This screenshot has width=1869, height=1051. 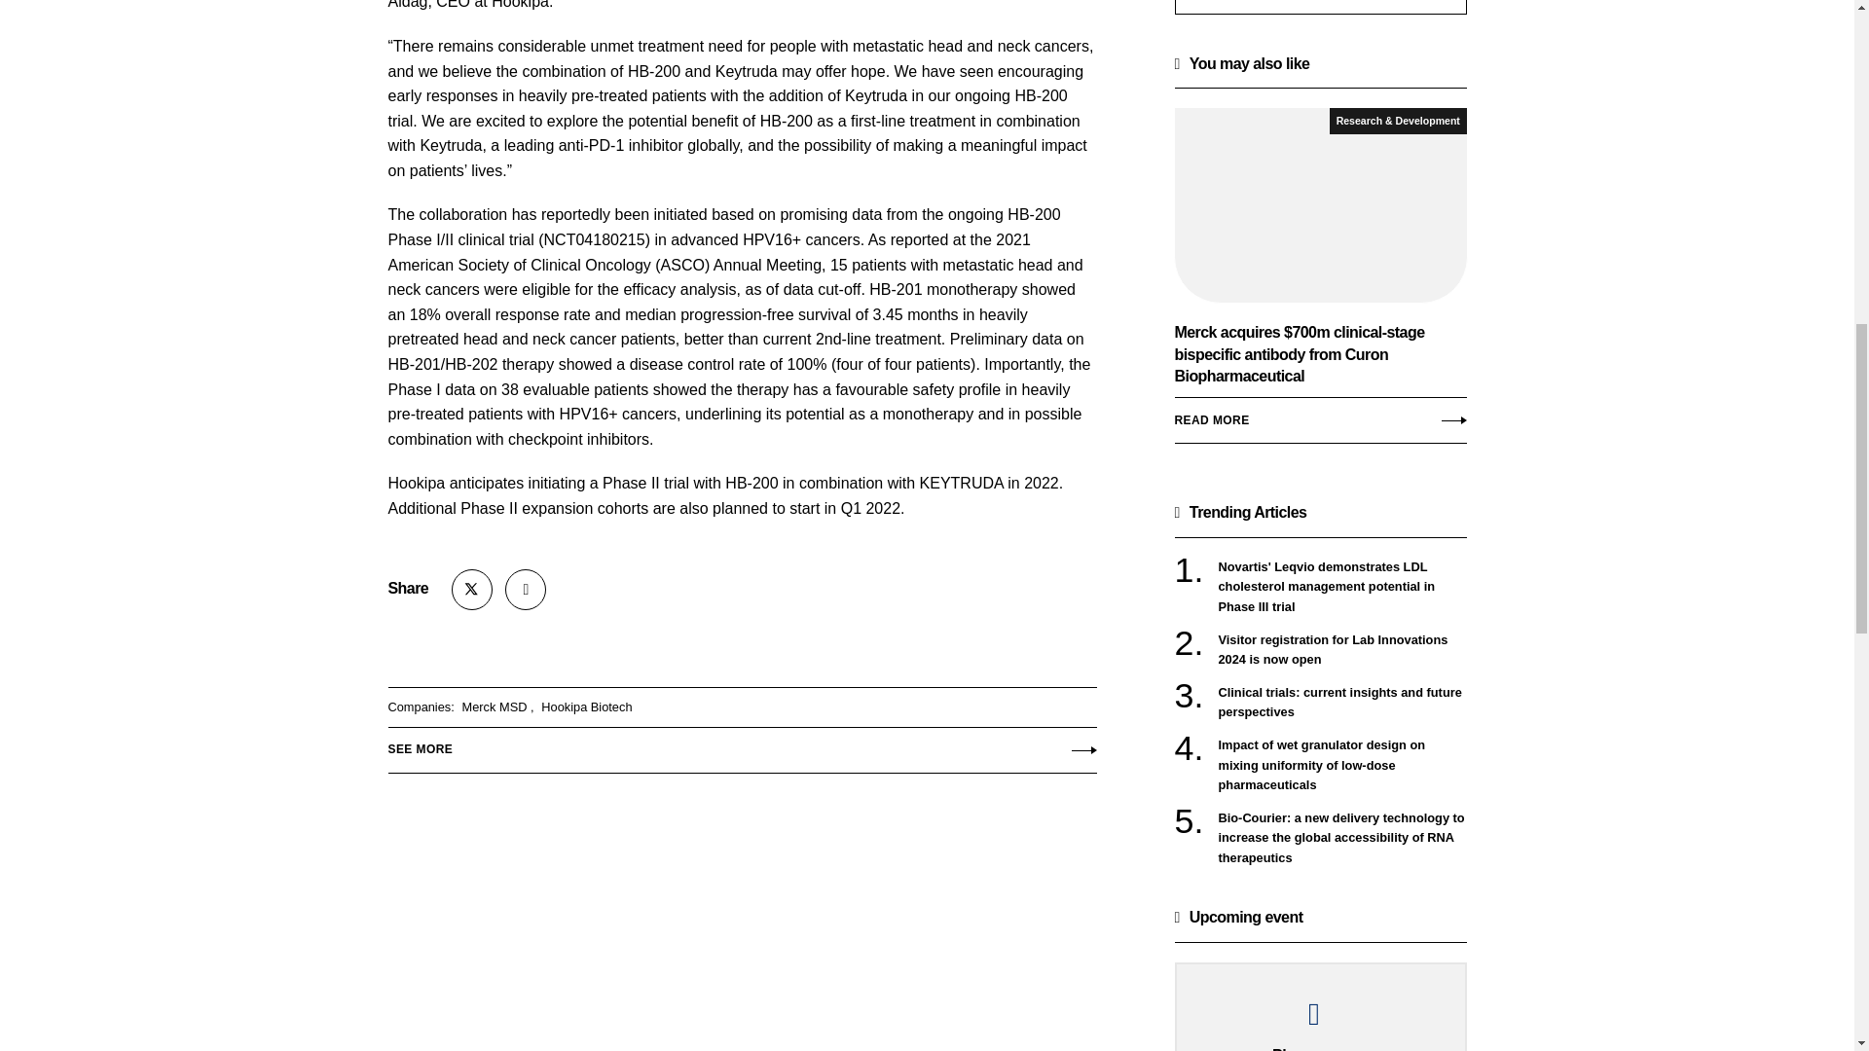 I want to click on LinkedIn, so click(x=525, y=590).